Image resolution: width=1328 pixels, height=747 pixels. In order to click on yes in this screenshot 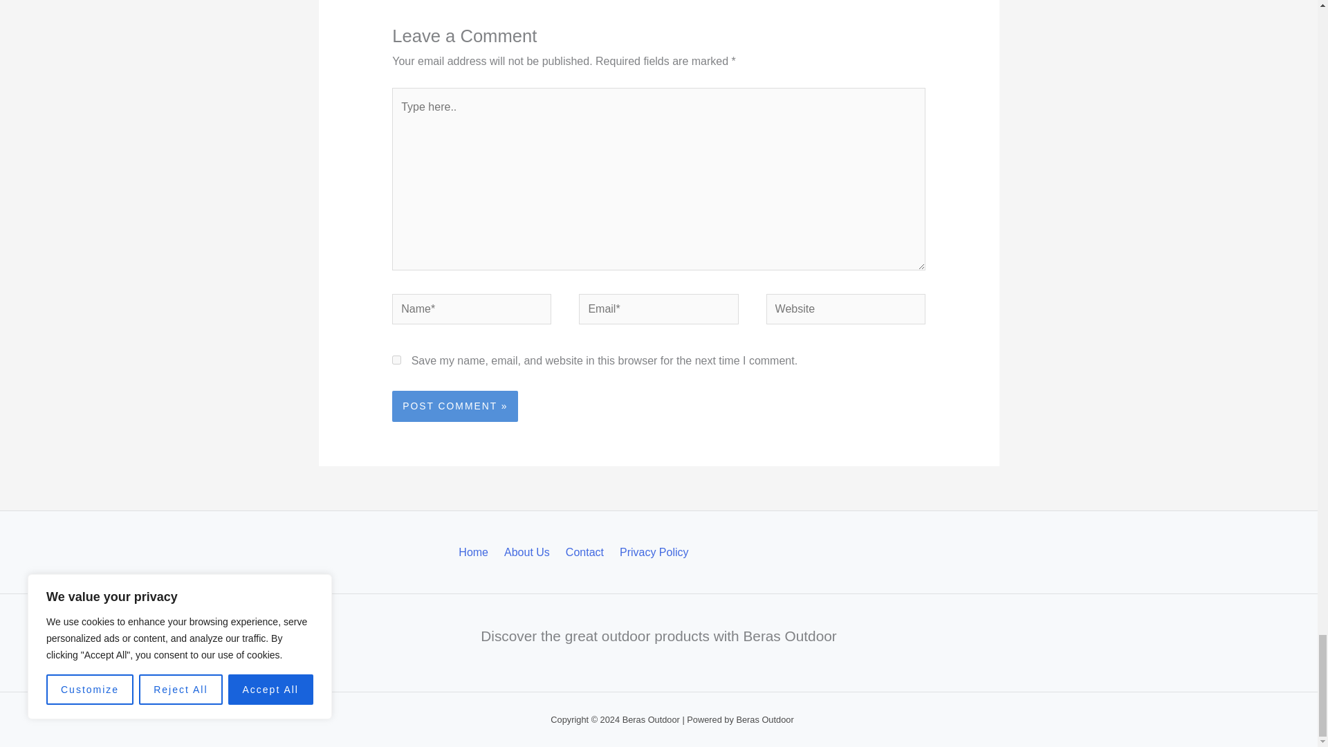, I will do `click(396, 360)`.